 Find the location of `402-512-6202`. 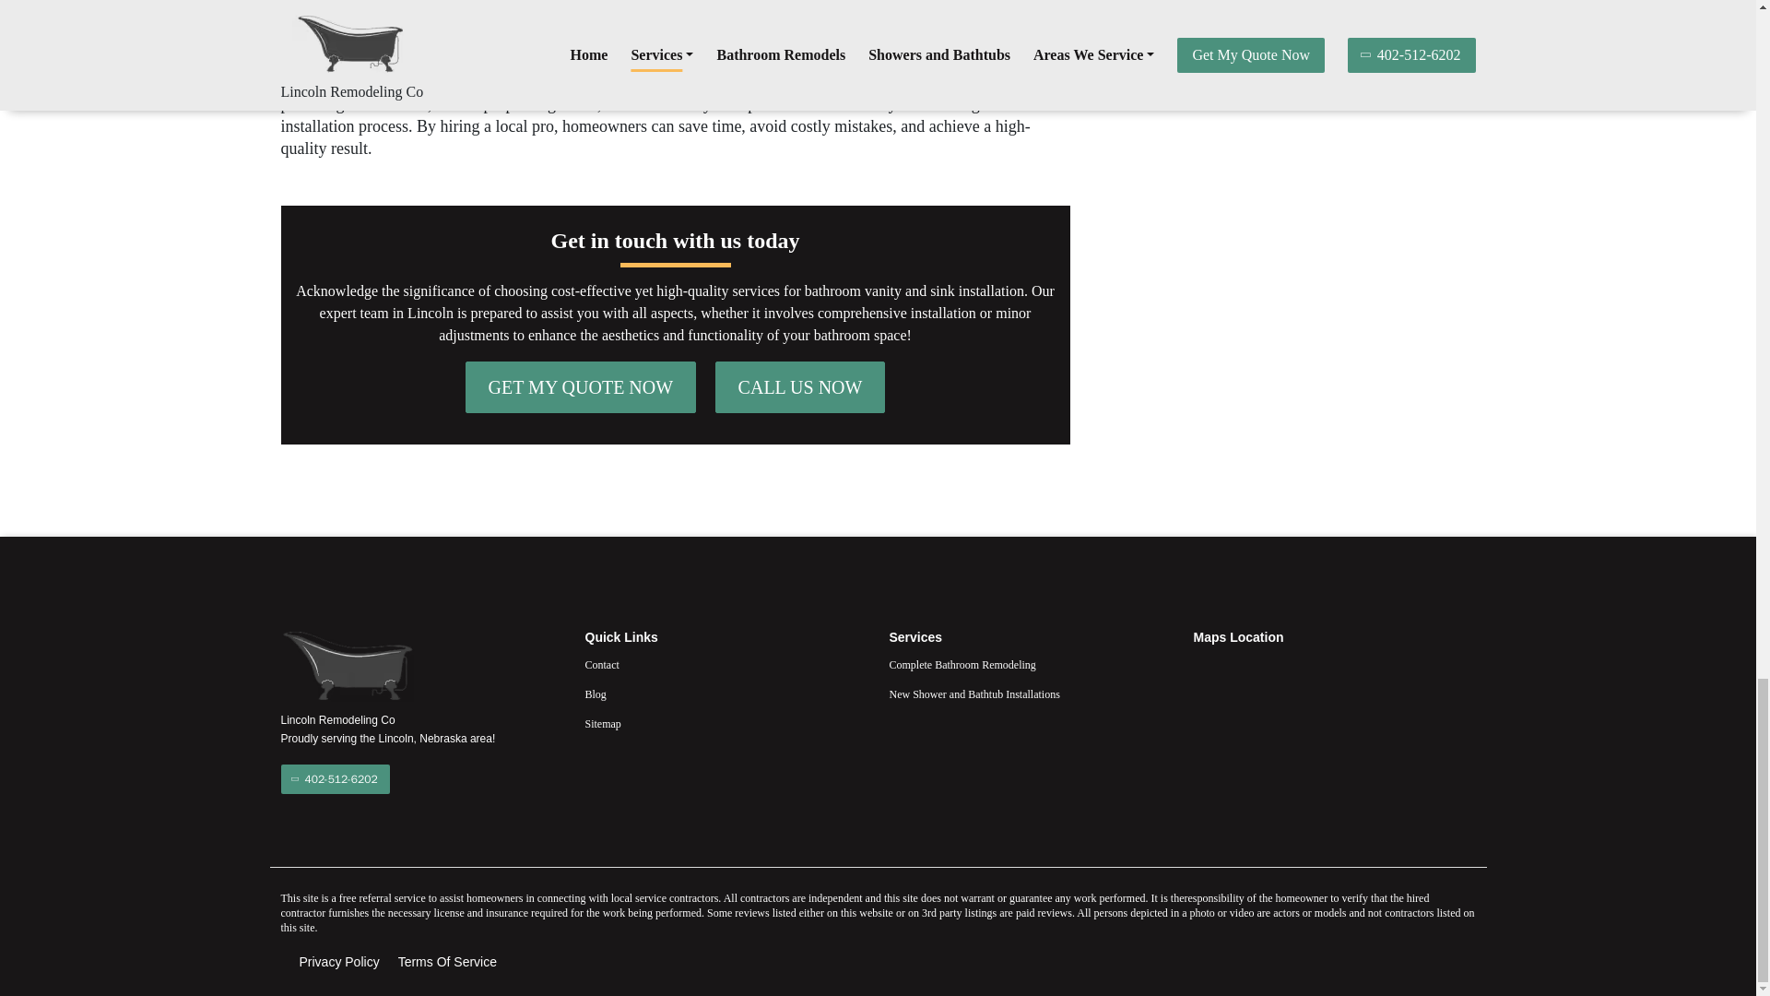

402-512-6202 is located at coordinates (334, 778).